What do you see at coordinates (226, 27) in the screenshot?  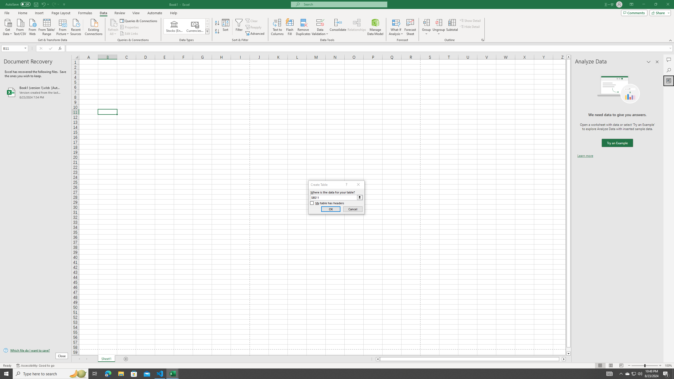 I see `Sort...` at bounding box center [226, 27].